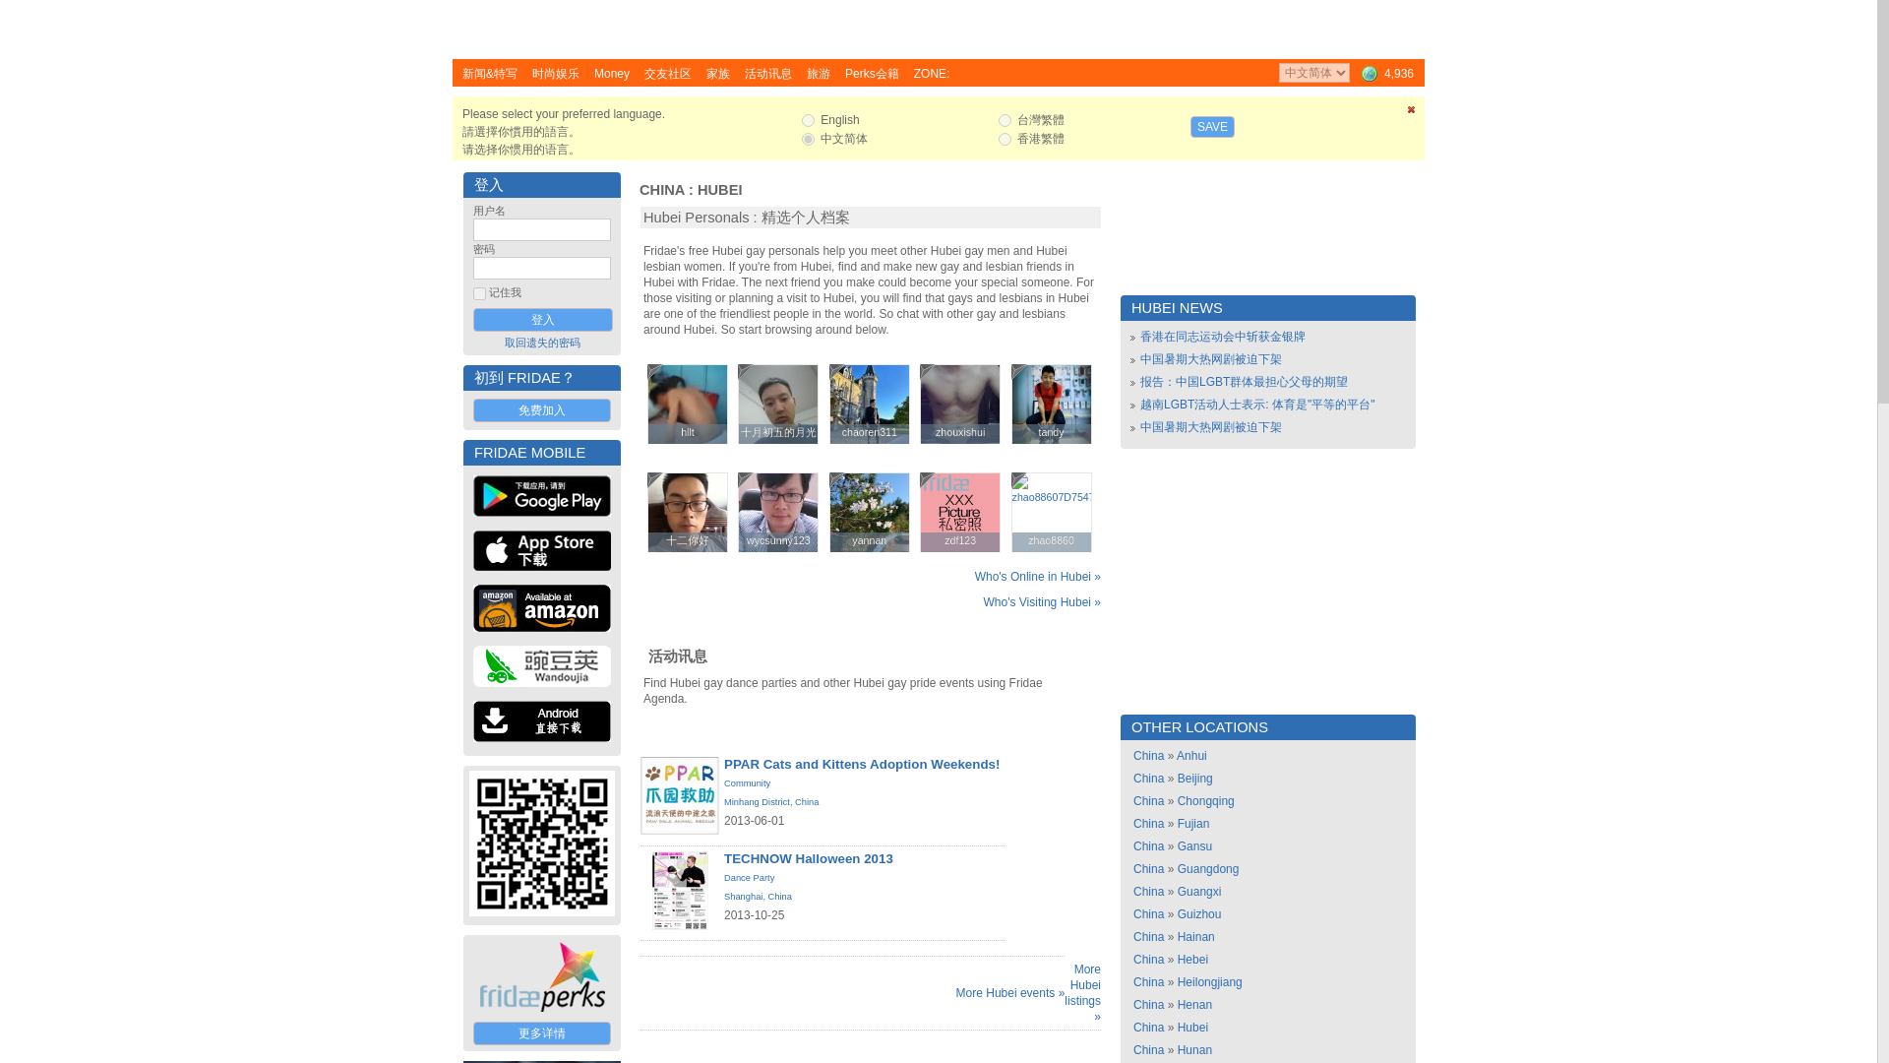 Image resolution: width=1889 pixels, height=1063 pixels. Describe the element at coordinates (807, 139) in the screenshot. I see `sc` at that location.